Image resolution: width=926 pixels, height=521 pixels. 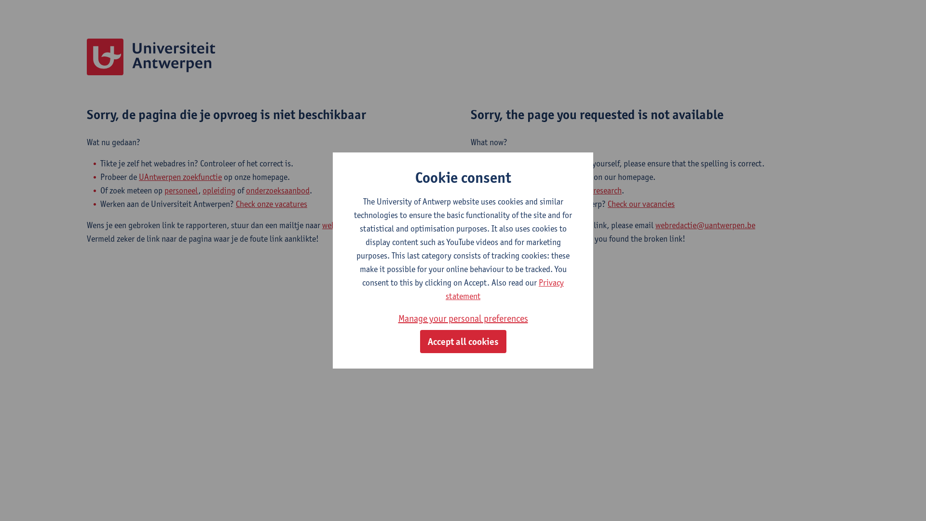 What do you see at coordinates (180, 177) in the screenshot?
I see `UAntwerpen zoekfunctie` at bounding box center [180, 177].